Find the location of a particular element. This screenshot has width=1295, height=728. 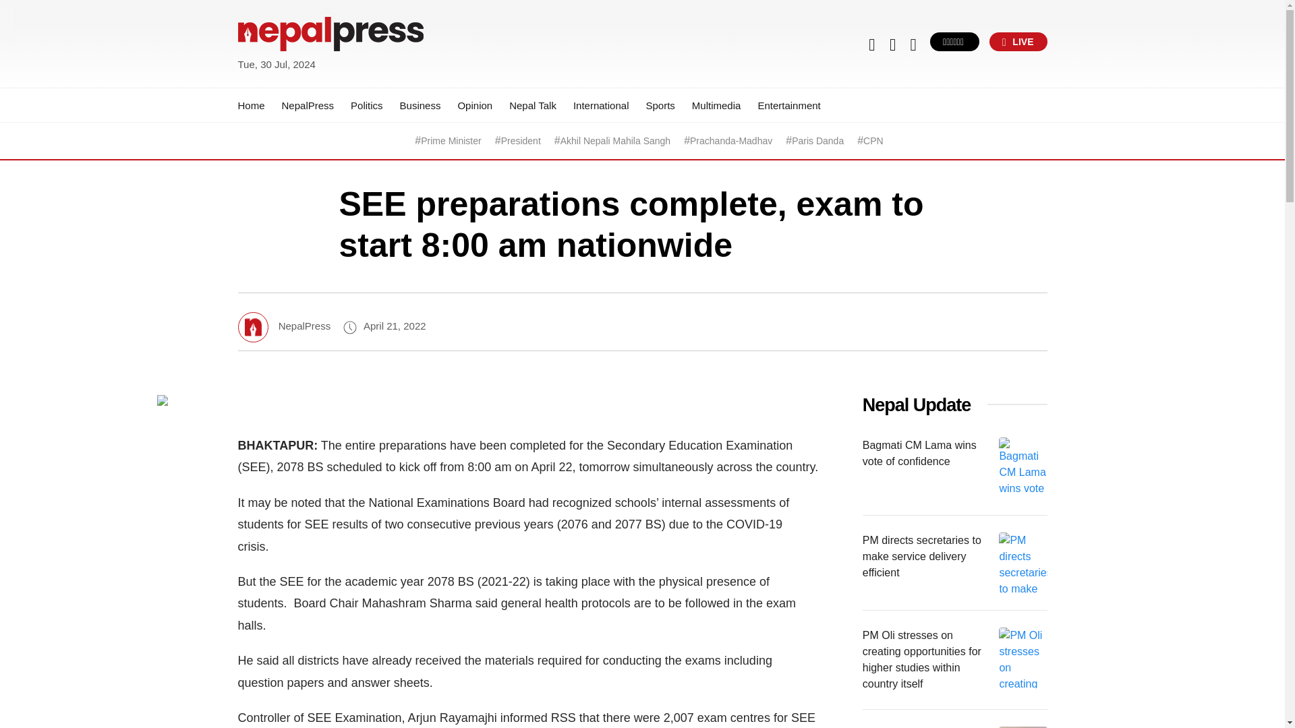

Prime Minister is located at coordinates (451, 141).